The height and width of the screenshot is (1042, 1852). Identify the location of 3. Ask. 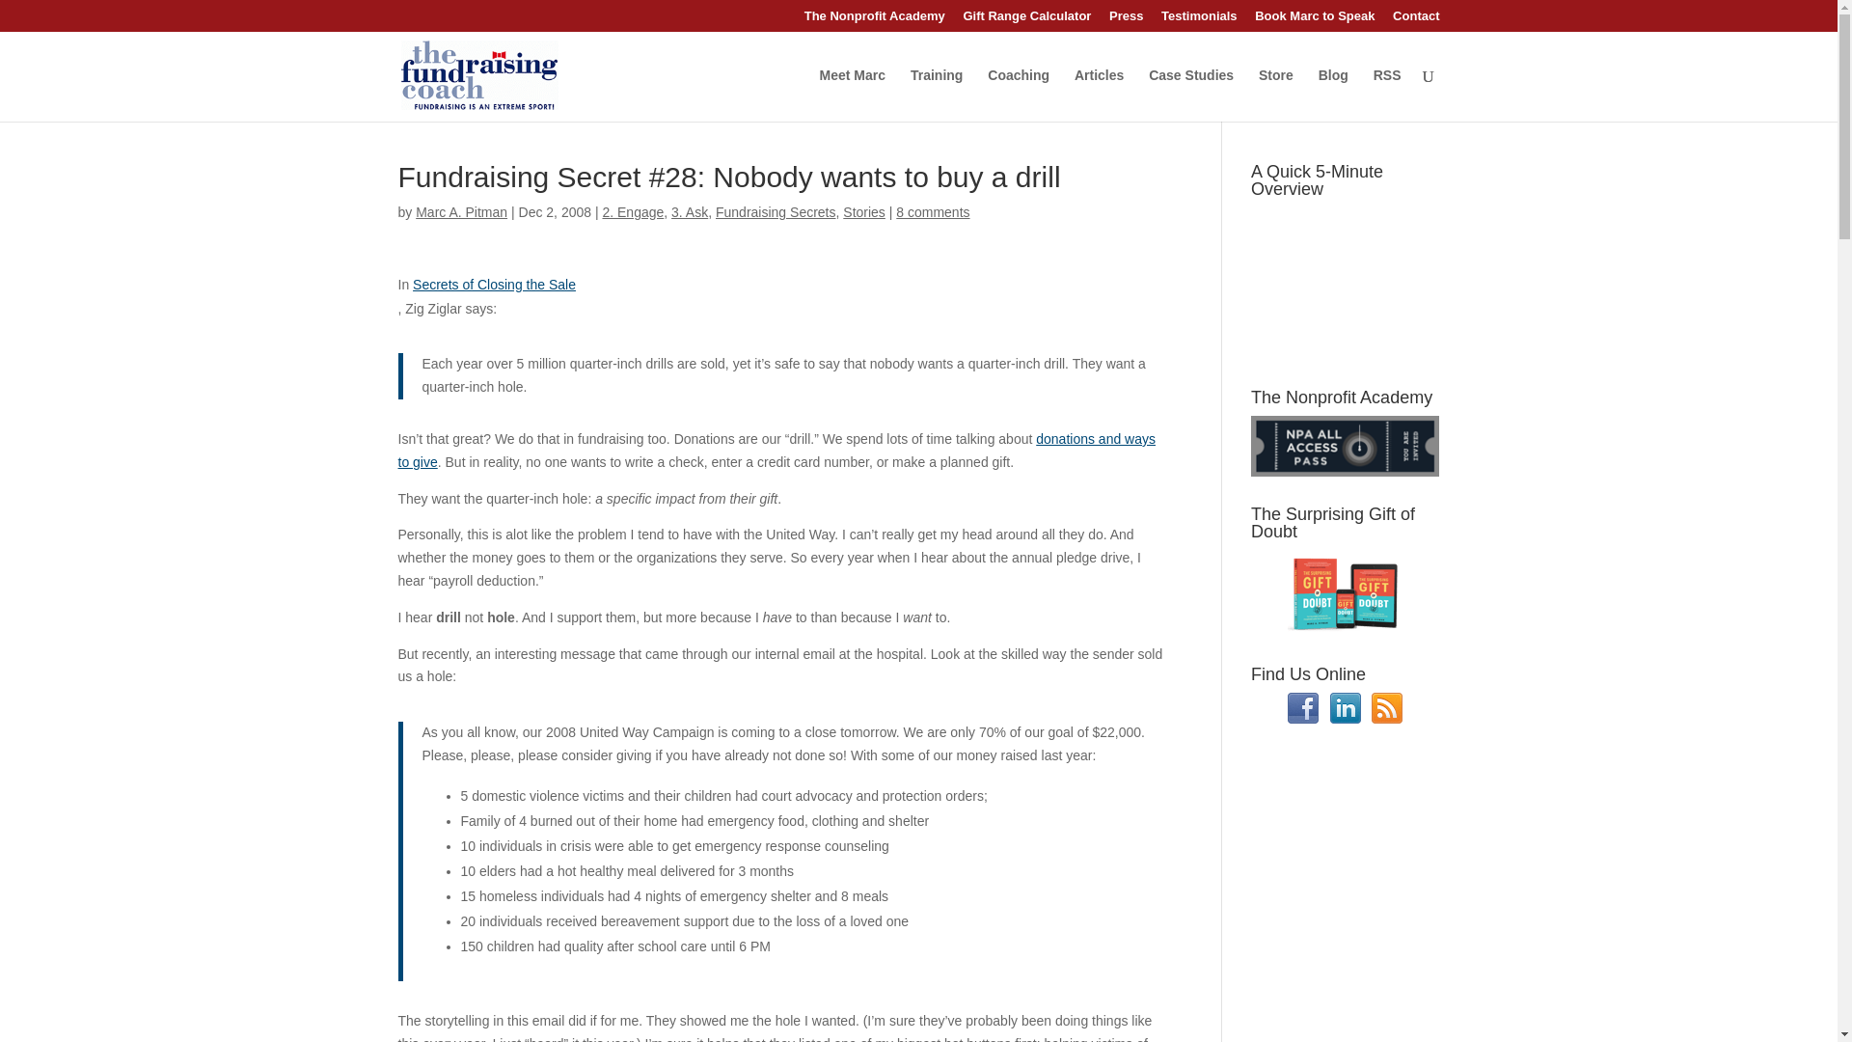
(689, 211).